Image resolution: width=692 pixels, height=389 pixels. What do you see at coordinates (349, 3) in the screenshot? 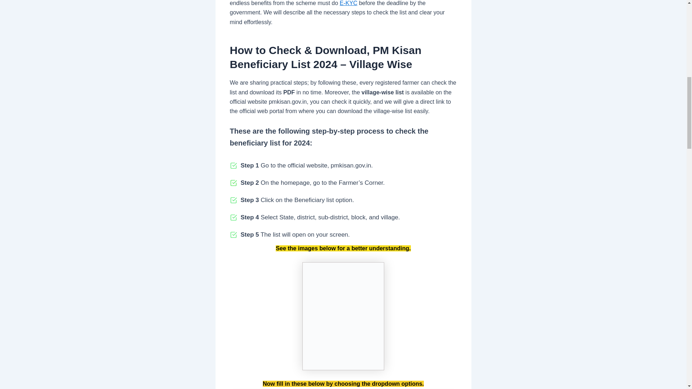
I see `E-KYC` at bounding box center [349, 3].